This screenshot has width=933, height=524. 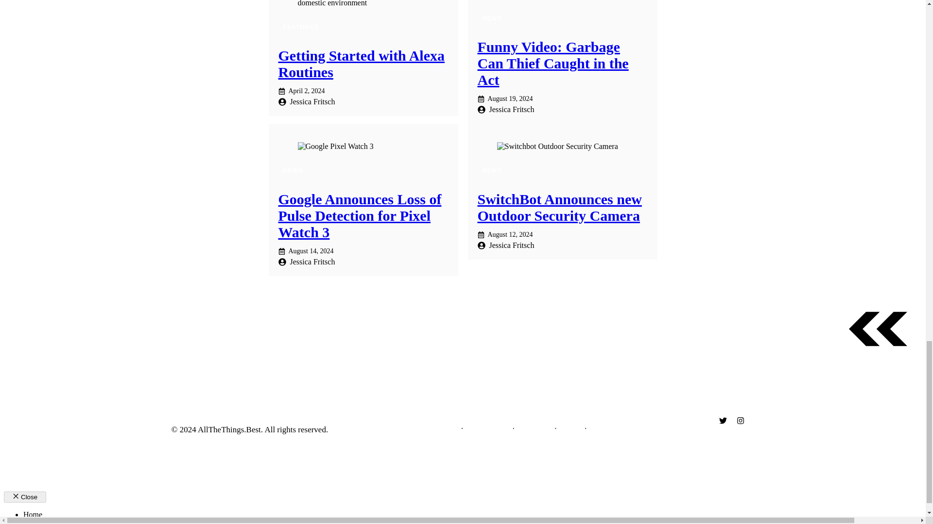 I want to click on Disclosures, so click(x=535, y=428).